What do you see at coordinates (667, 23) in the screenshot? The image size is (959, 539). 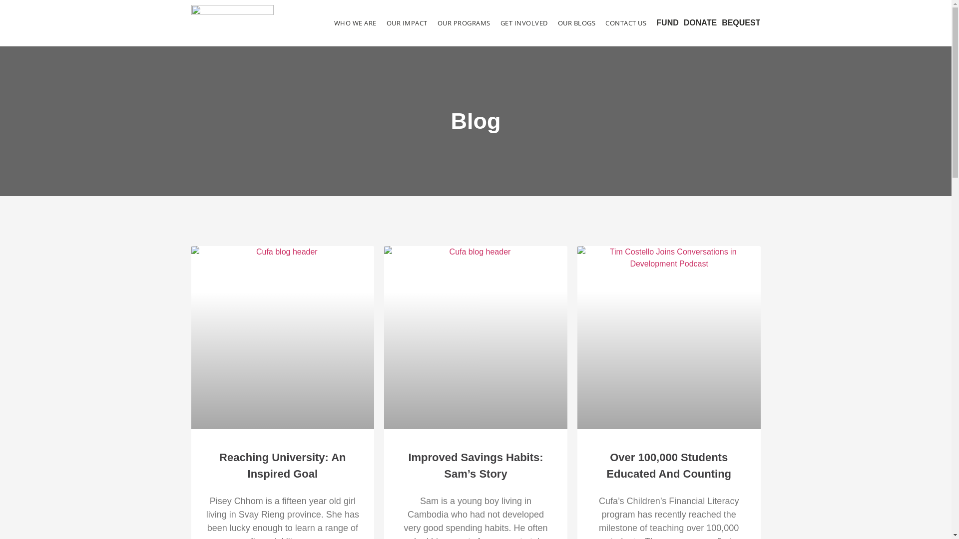 I see `FUND` at bounding box center [667, 23].